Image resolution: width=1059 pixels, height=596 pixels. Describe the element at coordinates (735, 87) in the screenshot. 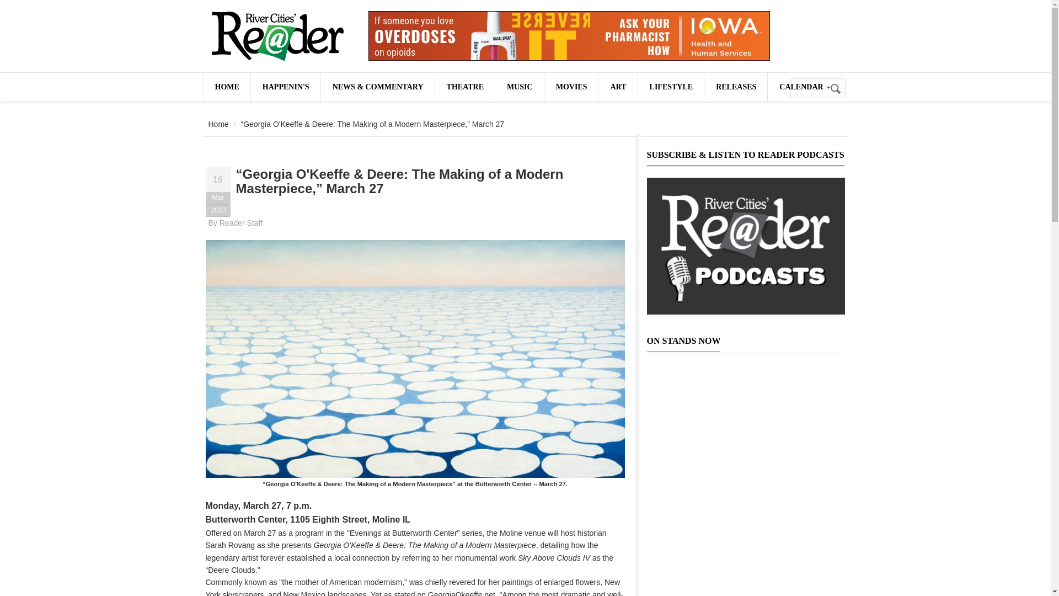

I see `News Releases` at that location.